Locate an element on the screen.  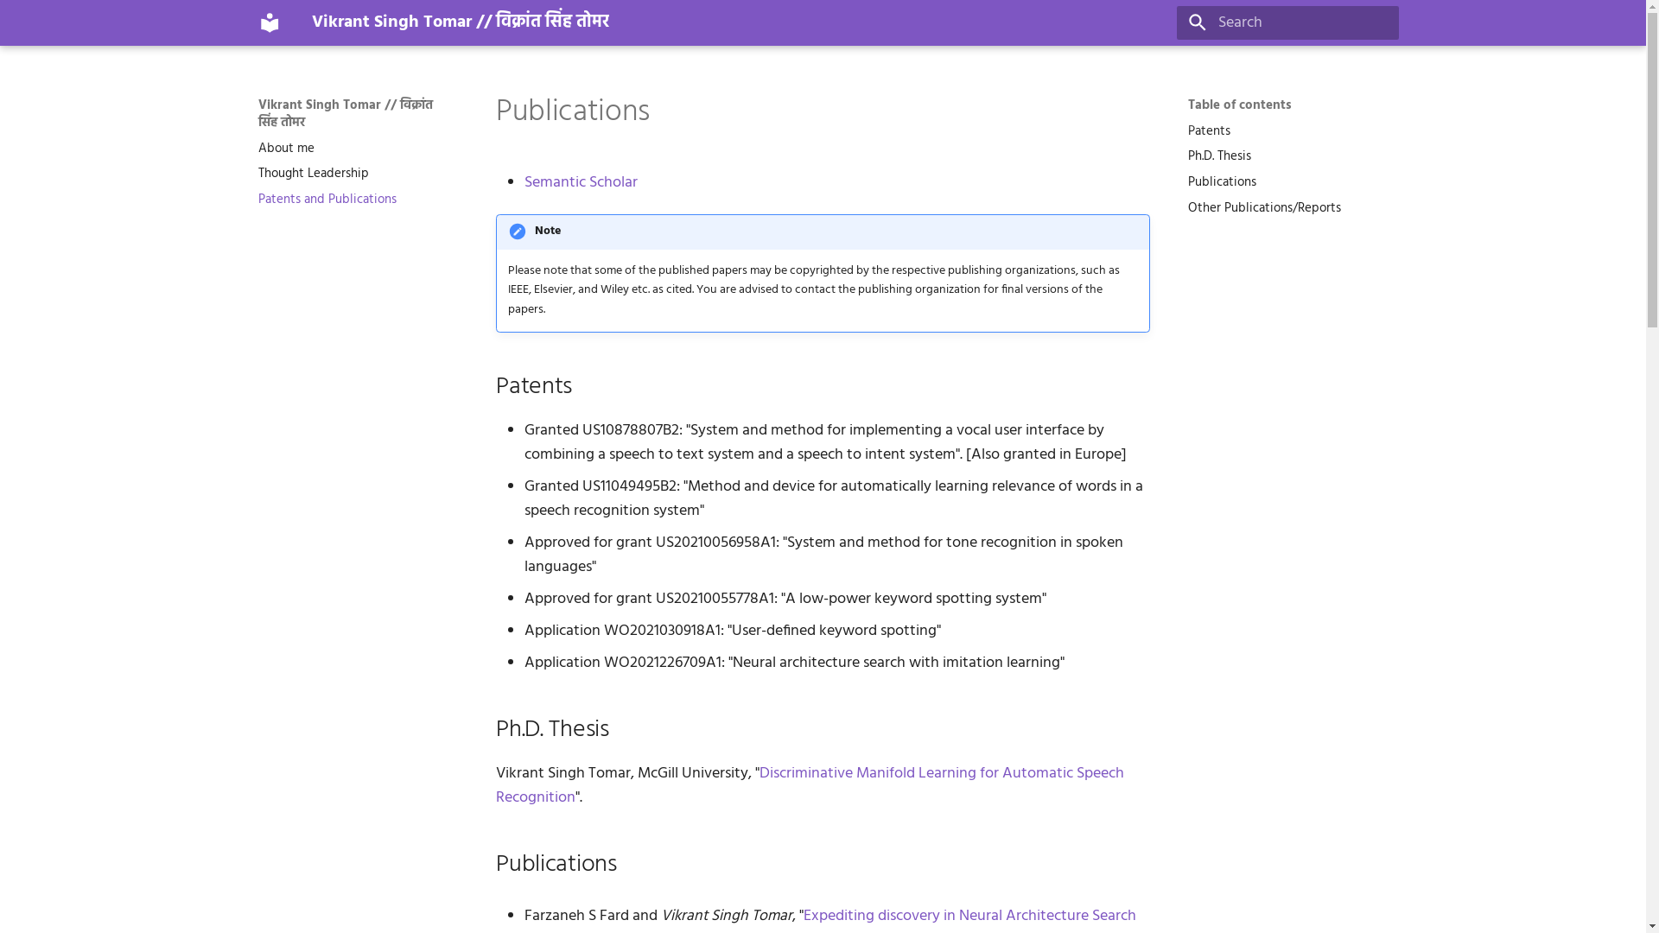
Publications is located at coordinates (1286, 182).